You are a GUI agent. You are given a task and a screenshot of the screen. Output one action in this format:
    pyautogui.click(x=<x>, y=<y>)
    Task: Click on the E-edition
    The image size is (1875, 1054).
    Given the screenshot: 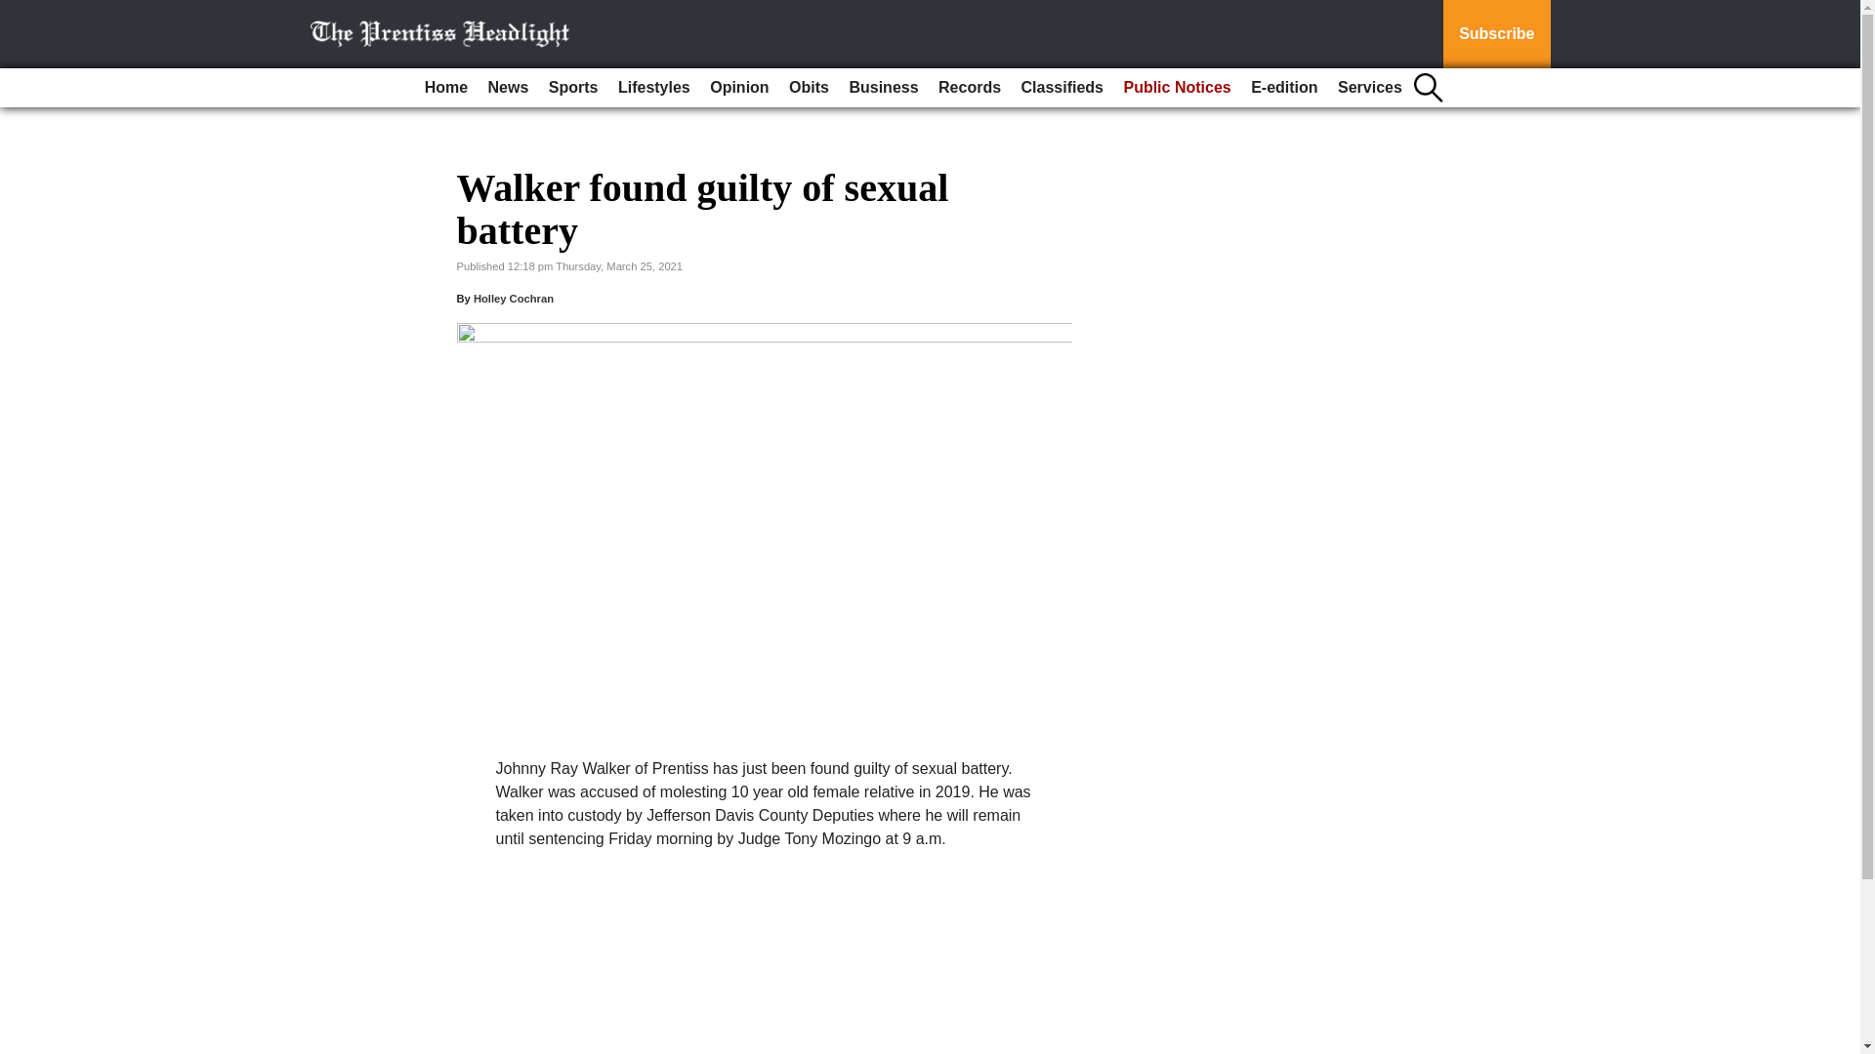 What is the action you would take?
    pyautogui.click(x=1283, y=88)
    